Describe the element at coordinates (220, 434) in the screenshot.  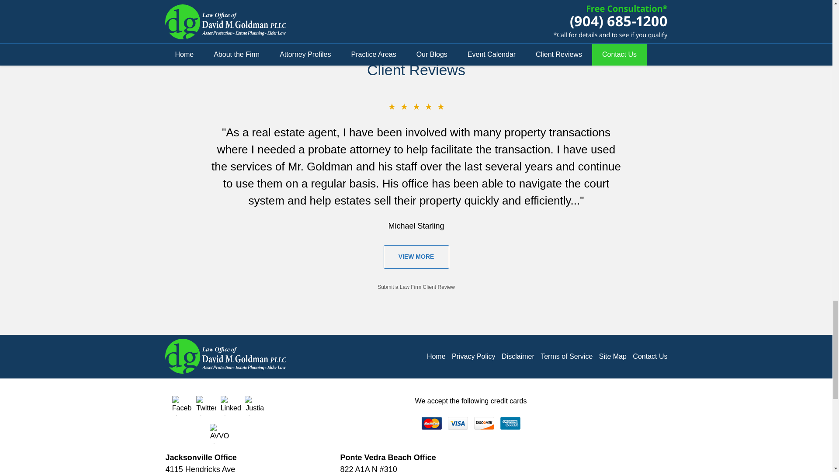
I see `AVVO` at that location.